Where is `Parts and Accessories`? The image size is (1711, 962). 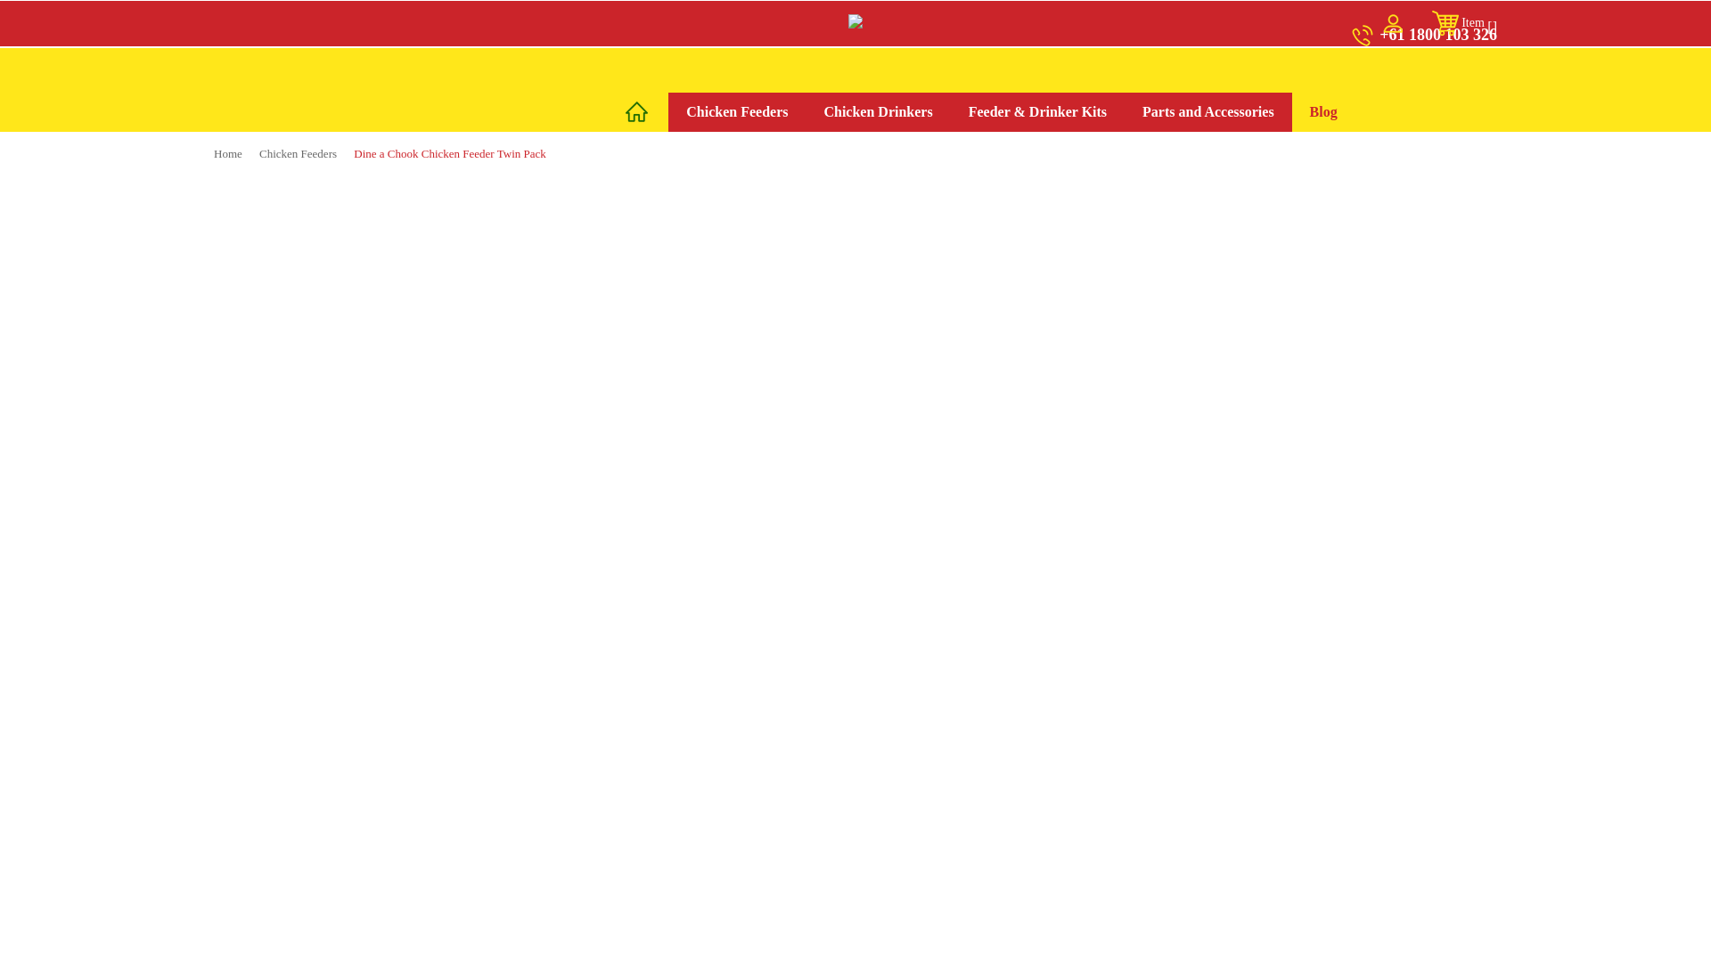
Parts and Accessories is located at coordinates (1208, 111).